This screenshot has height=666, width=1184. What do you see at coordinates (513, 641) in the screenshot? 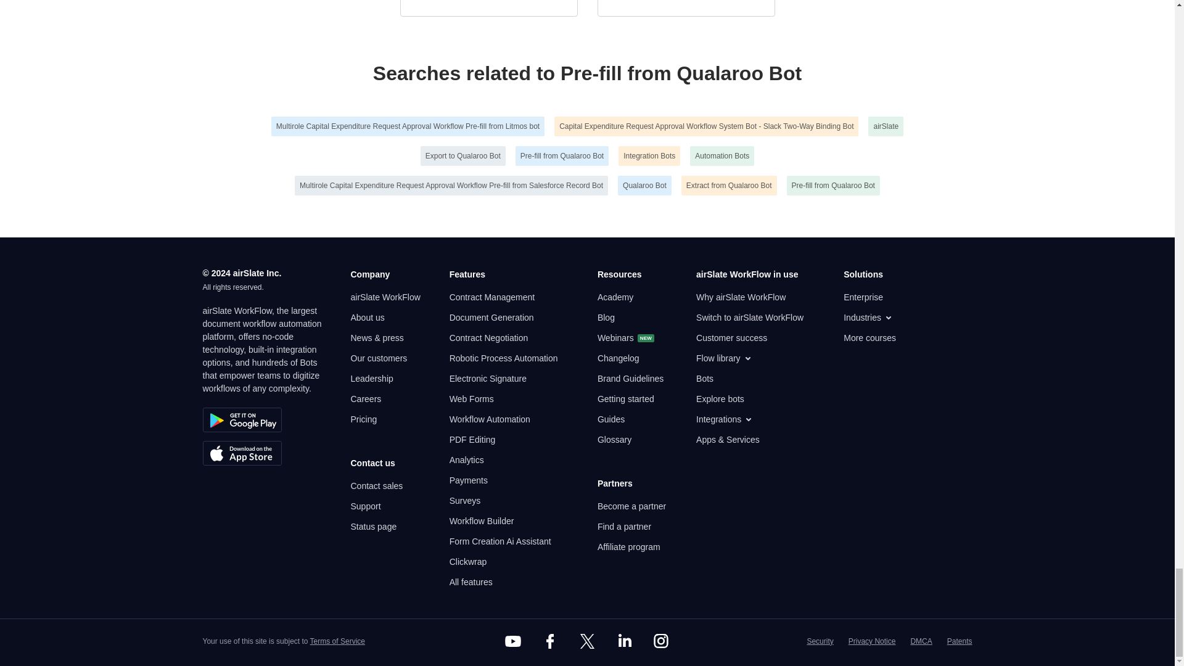
I see `YouTube` at bounding box center [513, 641].